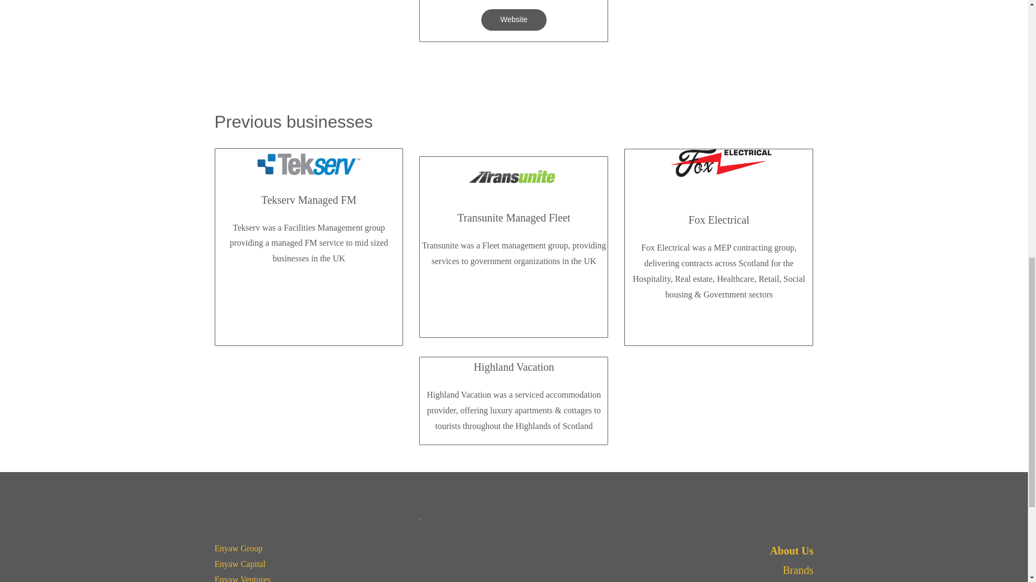 This screenshot has width=1036, height=582. What do you see at coordinates (238, 548) in the screenshot?
I see `Enyaw Group` at bounding box center [238, 548].